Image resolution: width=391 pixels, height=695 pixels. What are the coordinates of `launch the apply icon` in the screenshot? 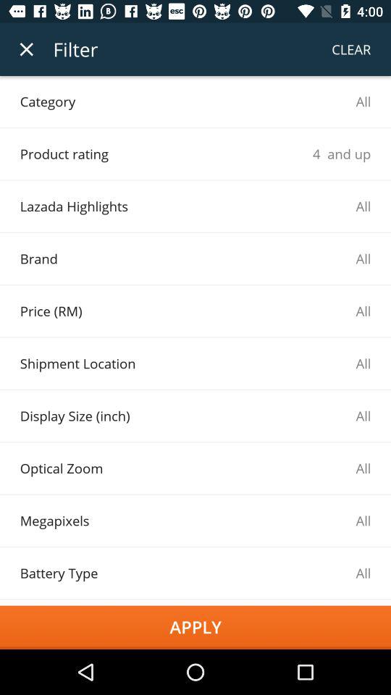 It's located at (195, 627).